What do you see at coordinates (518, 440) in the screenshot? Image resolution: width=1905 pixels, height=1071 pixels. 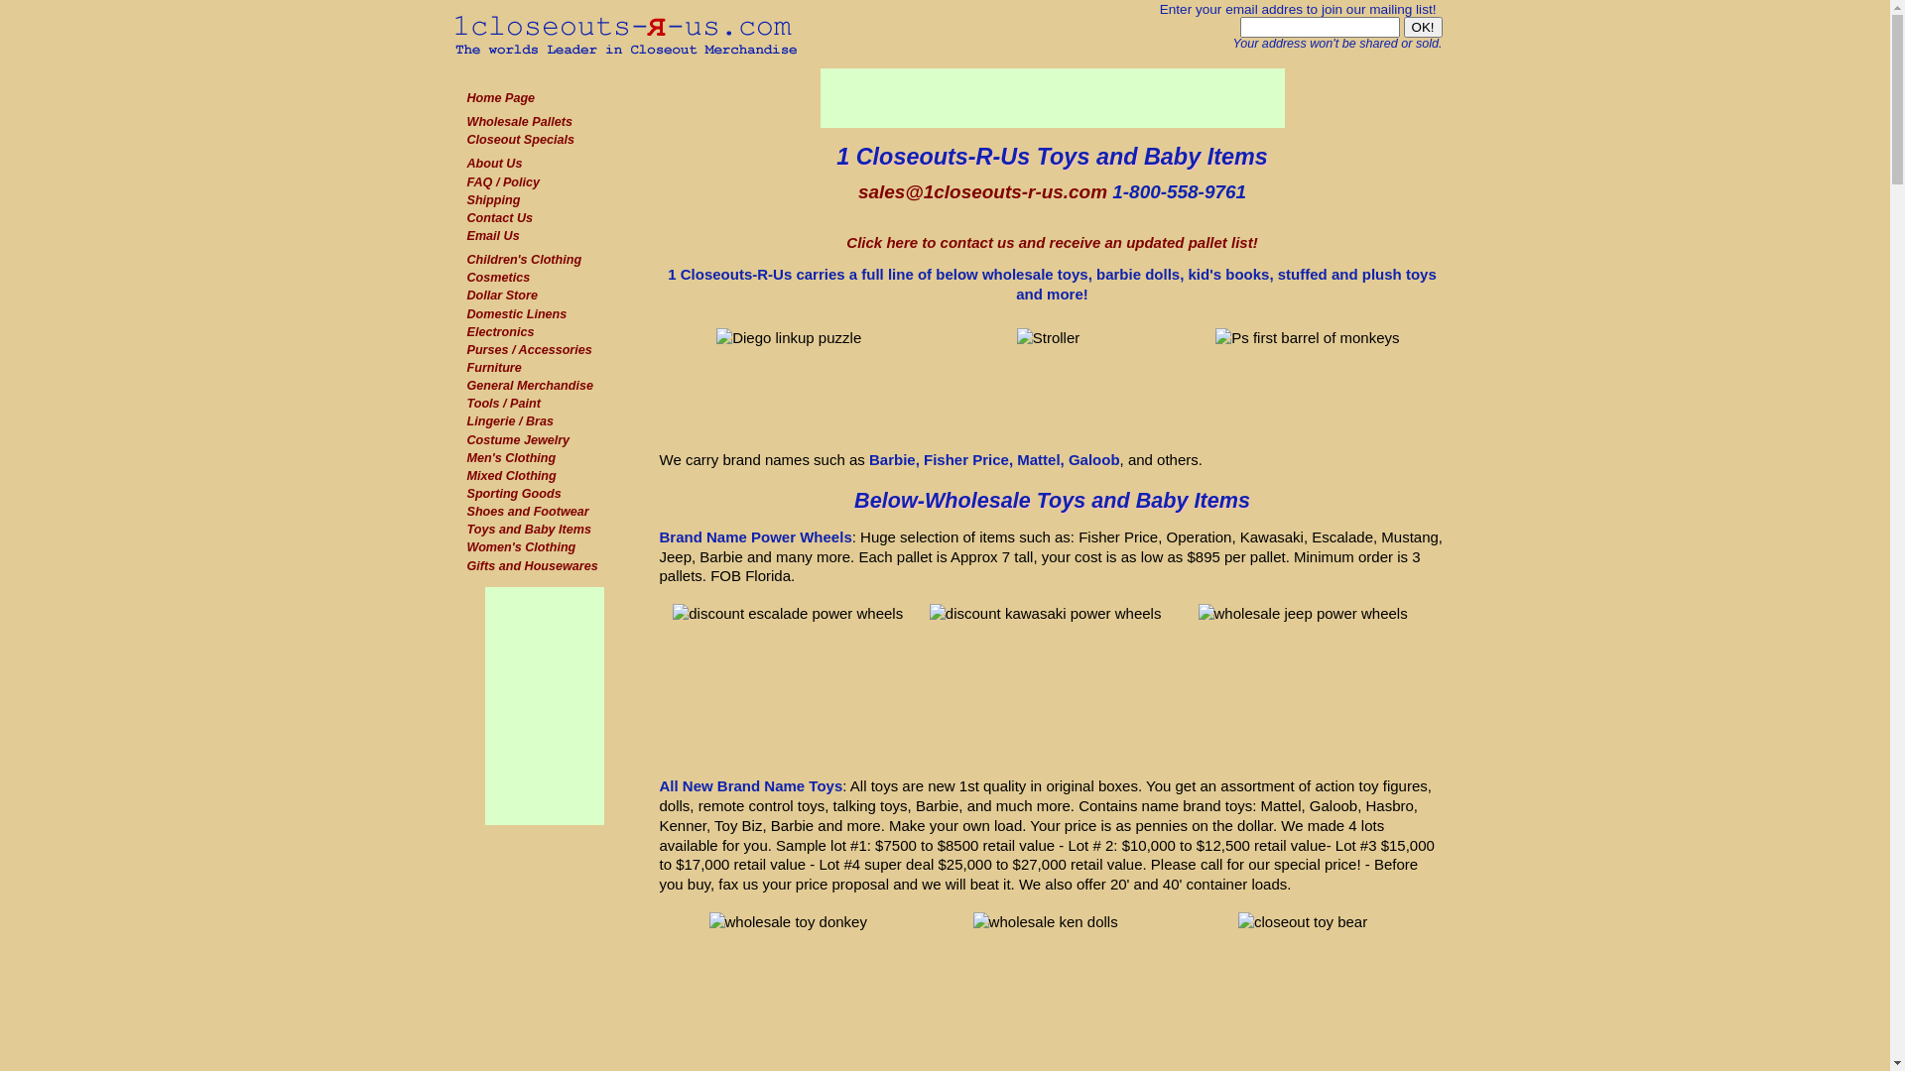 I see `Costume Jewelry` at bounding box center [518, 440].